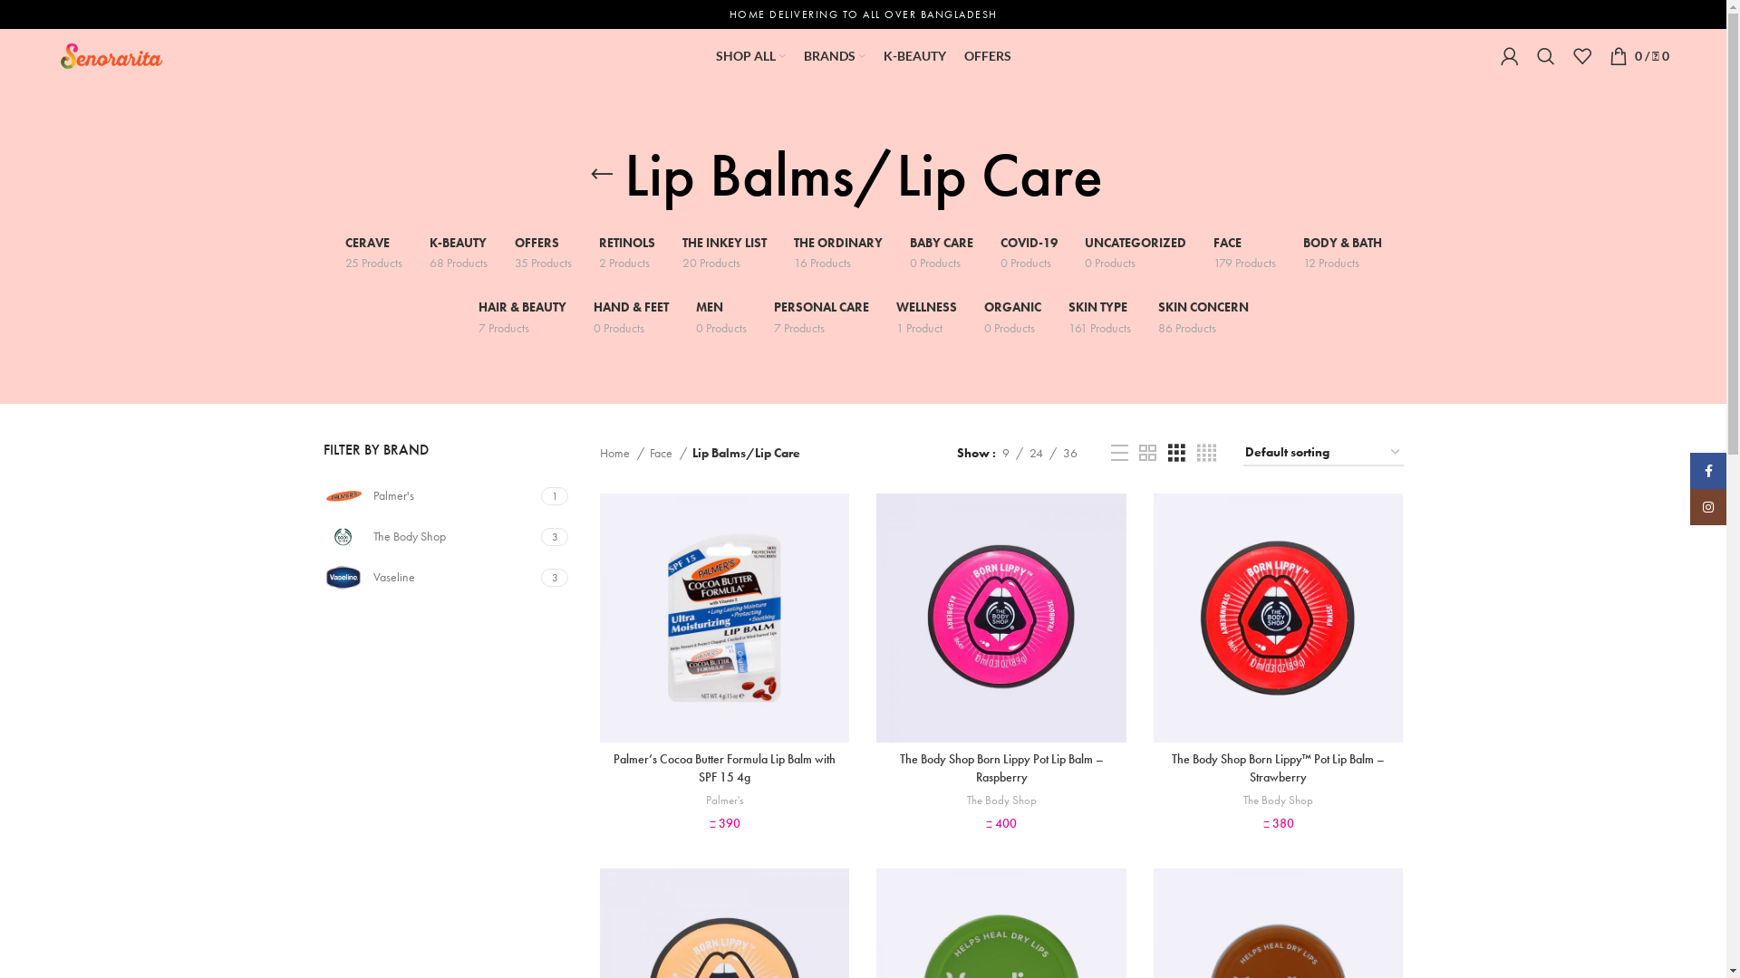 The image size is (1740, 978). I want to click on SHOP ALL, so click(750, 56).